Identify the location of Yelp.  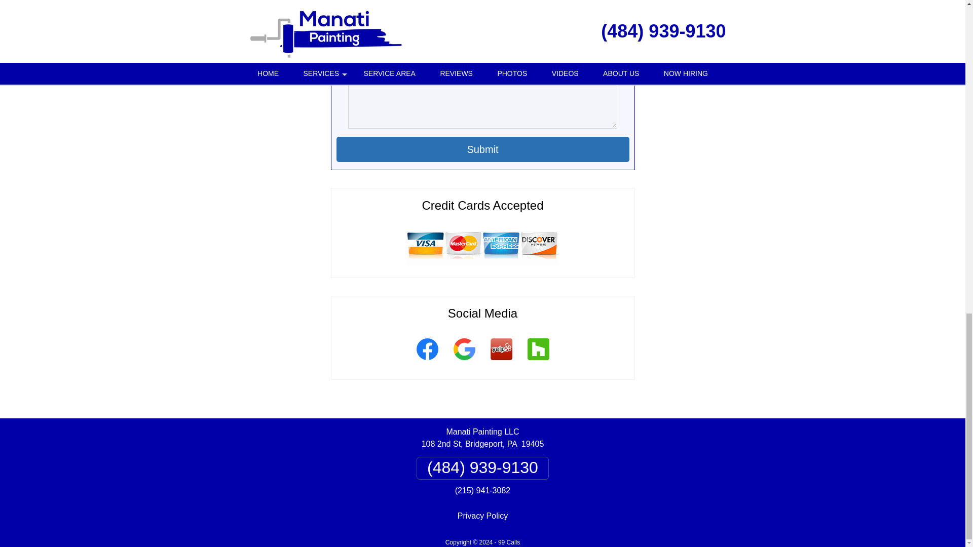
(501, 362).